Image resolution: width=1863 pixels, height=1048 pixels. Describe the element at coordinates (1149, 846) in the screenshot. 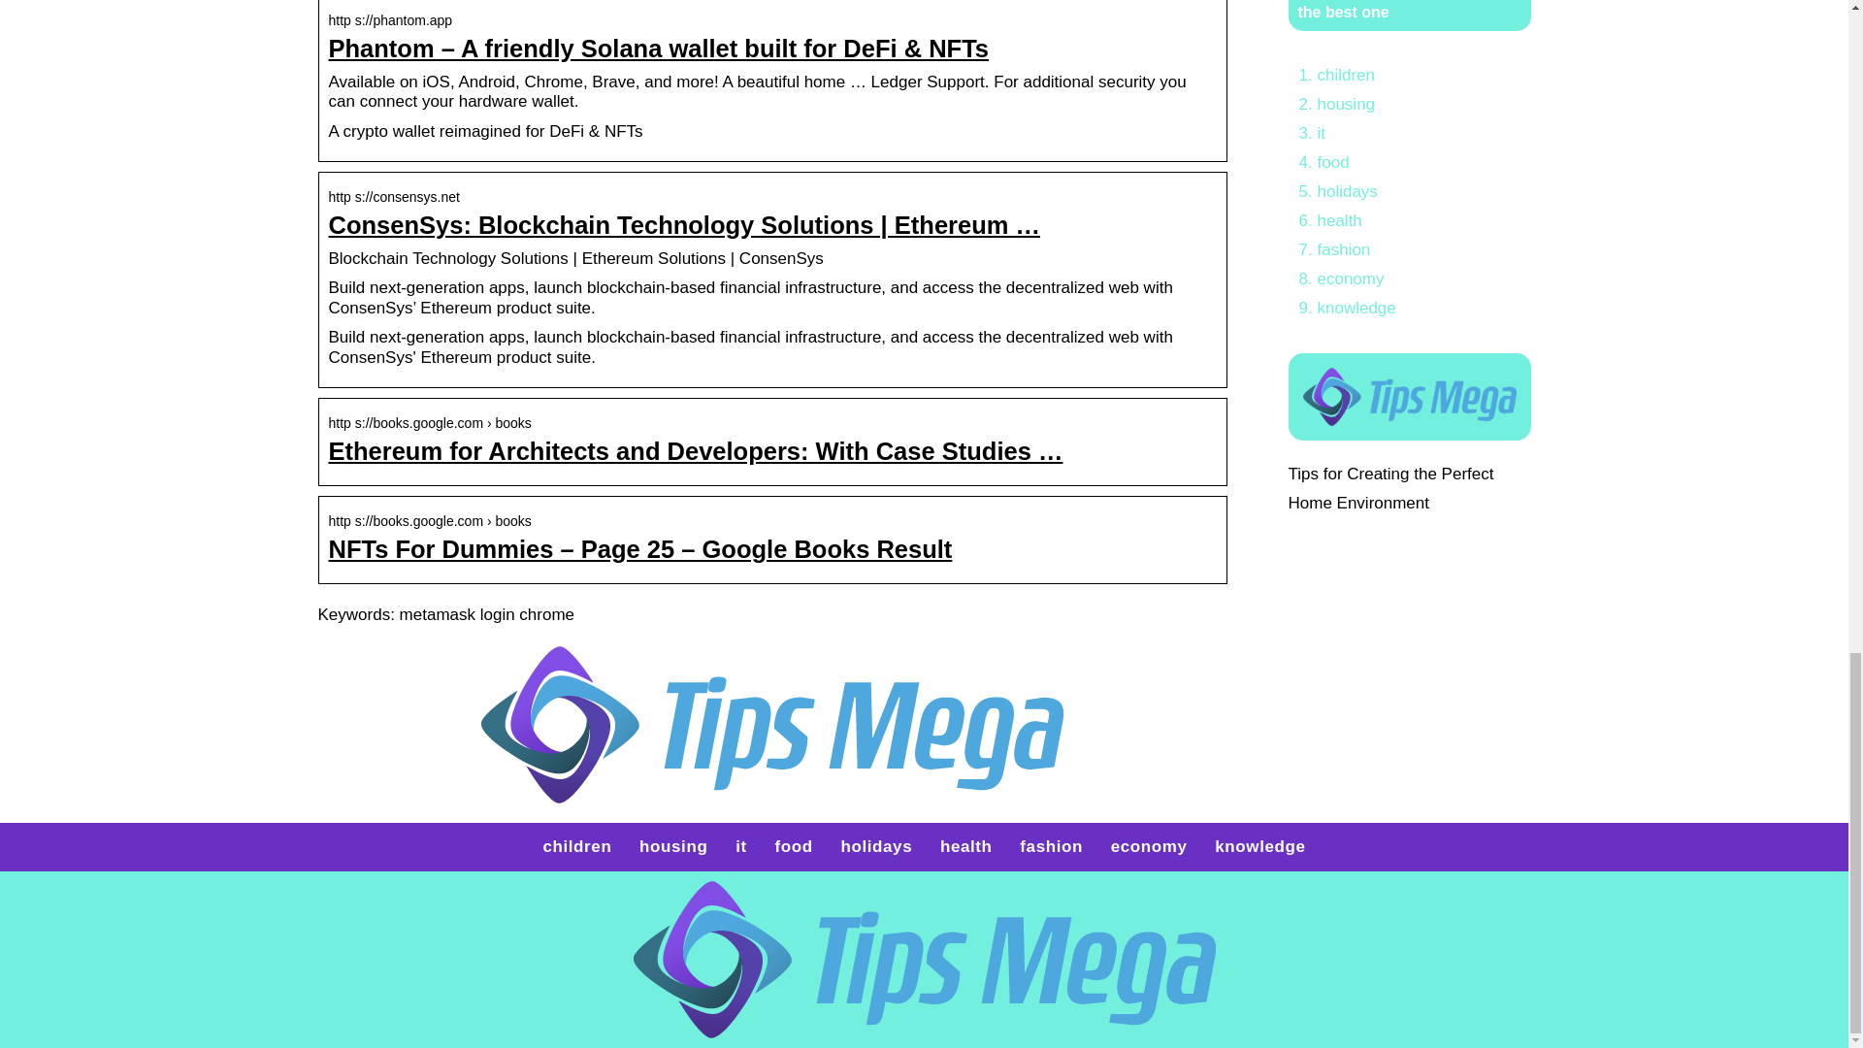

I see `economy` at that location.